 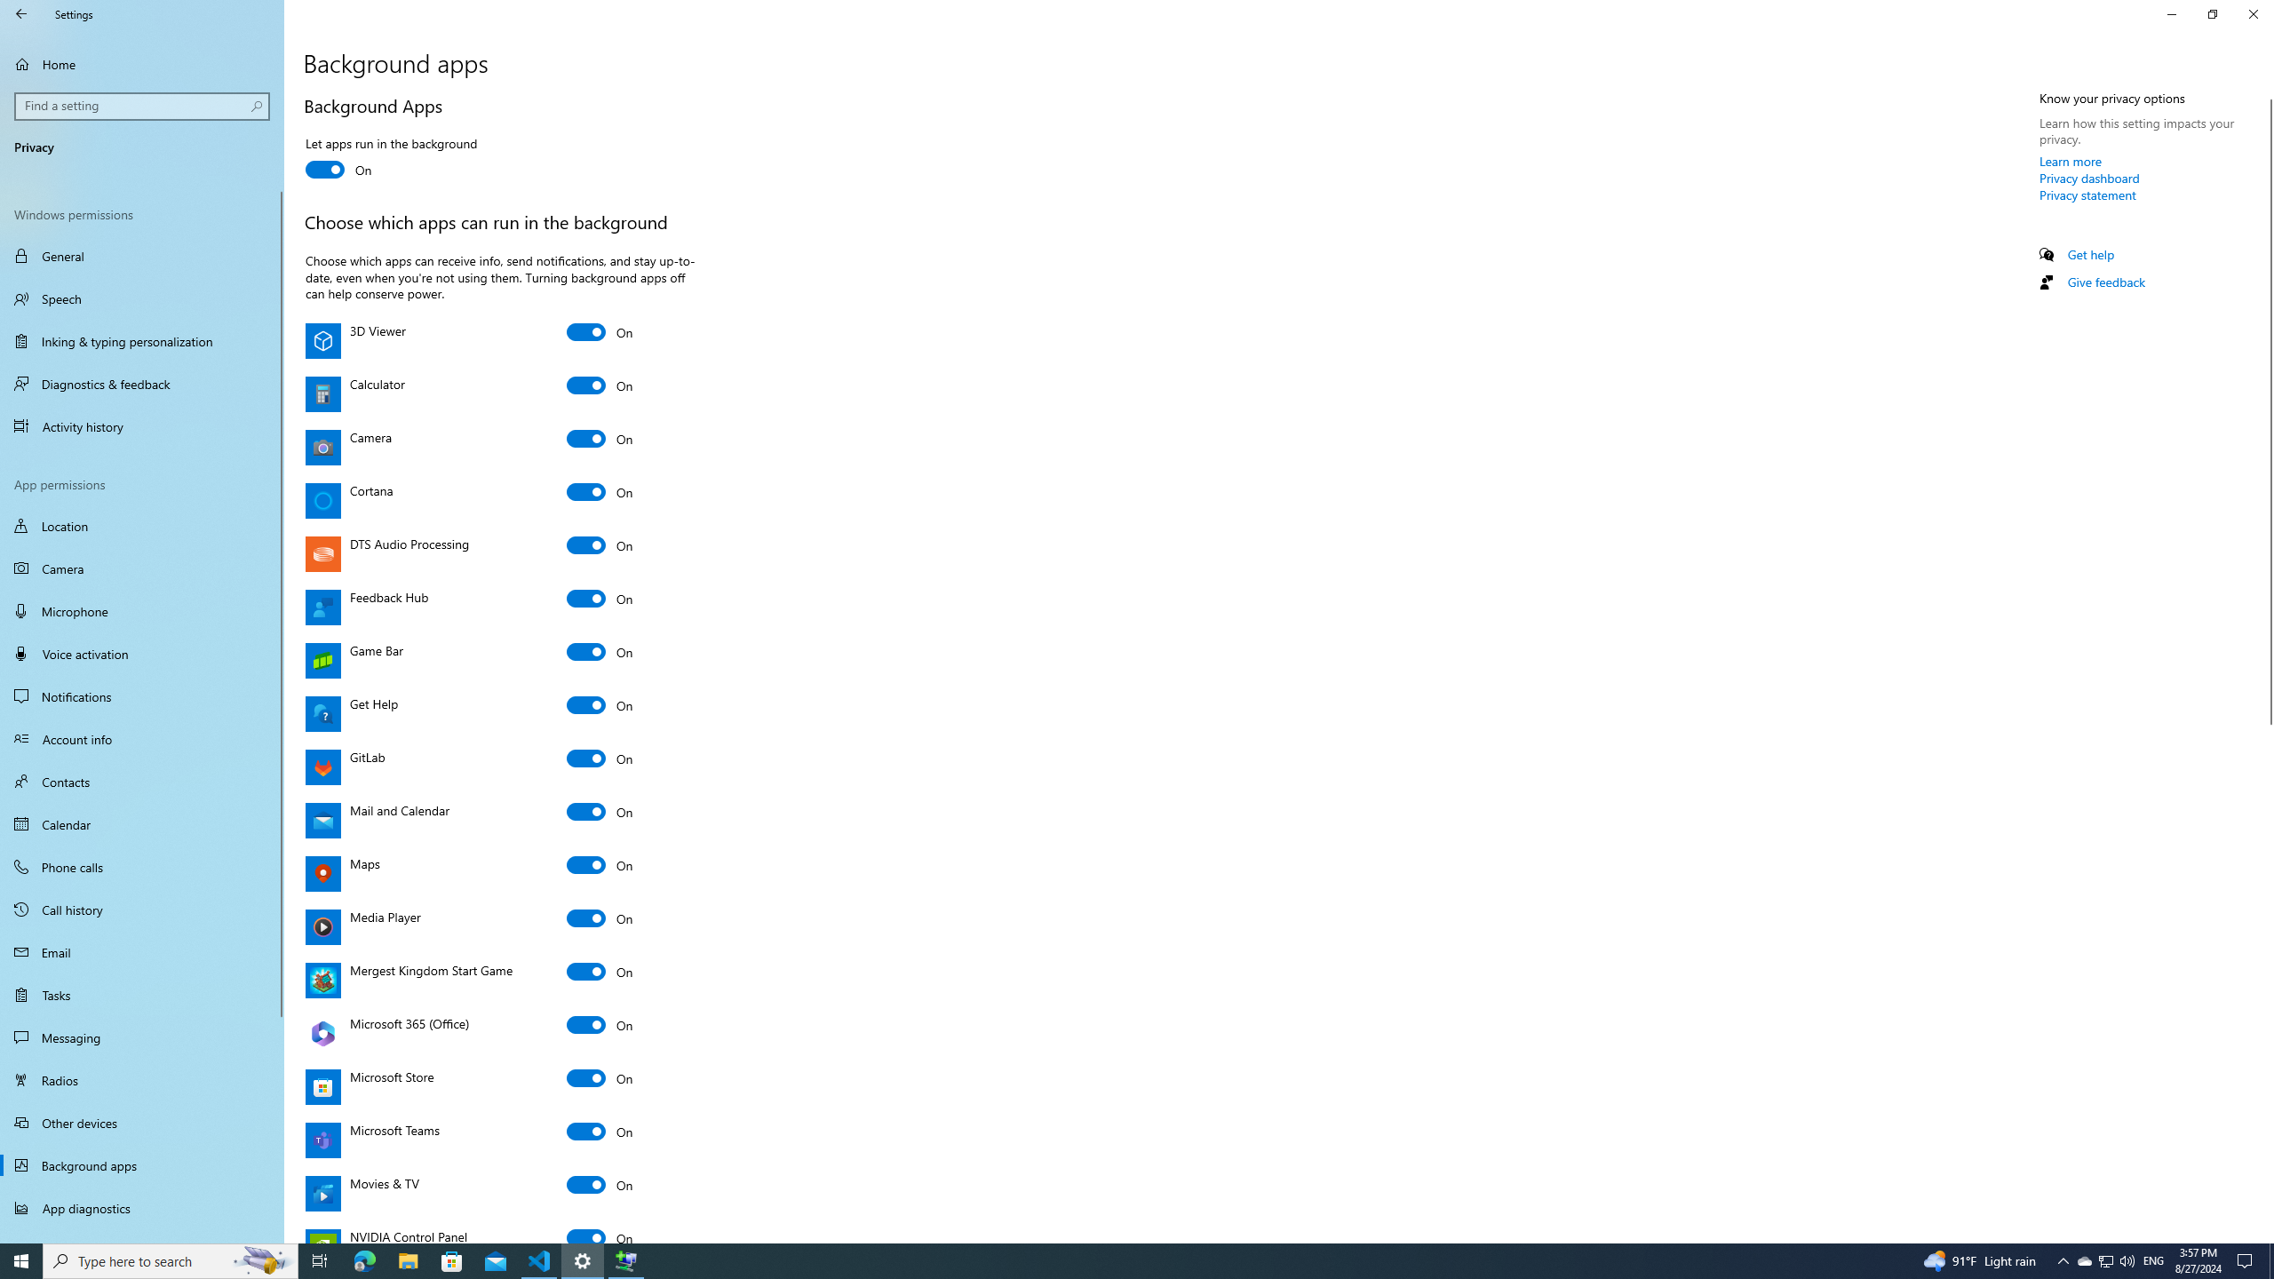 What do you see at coordinates (2253, 14) in the screenshot?
I see `Close Settings` at bounding box center [2253, 14].